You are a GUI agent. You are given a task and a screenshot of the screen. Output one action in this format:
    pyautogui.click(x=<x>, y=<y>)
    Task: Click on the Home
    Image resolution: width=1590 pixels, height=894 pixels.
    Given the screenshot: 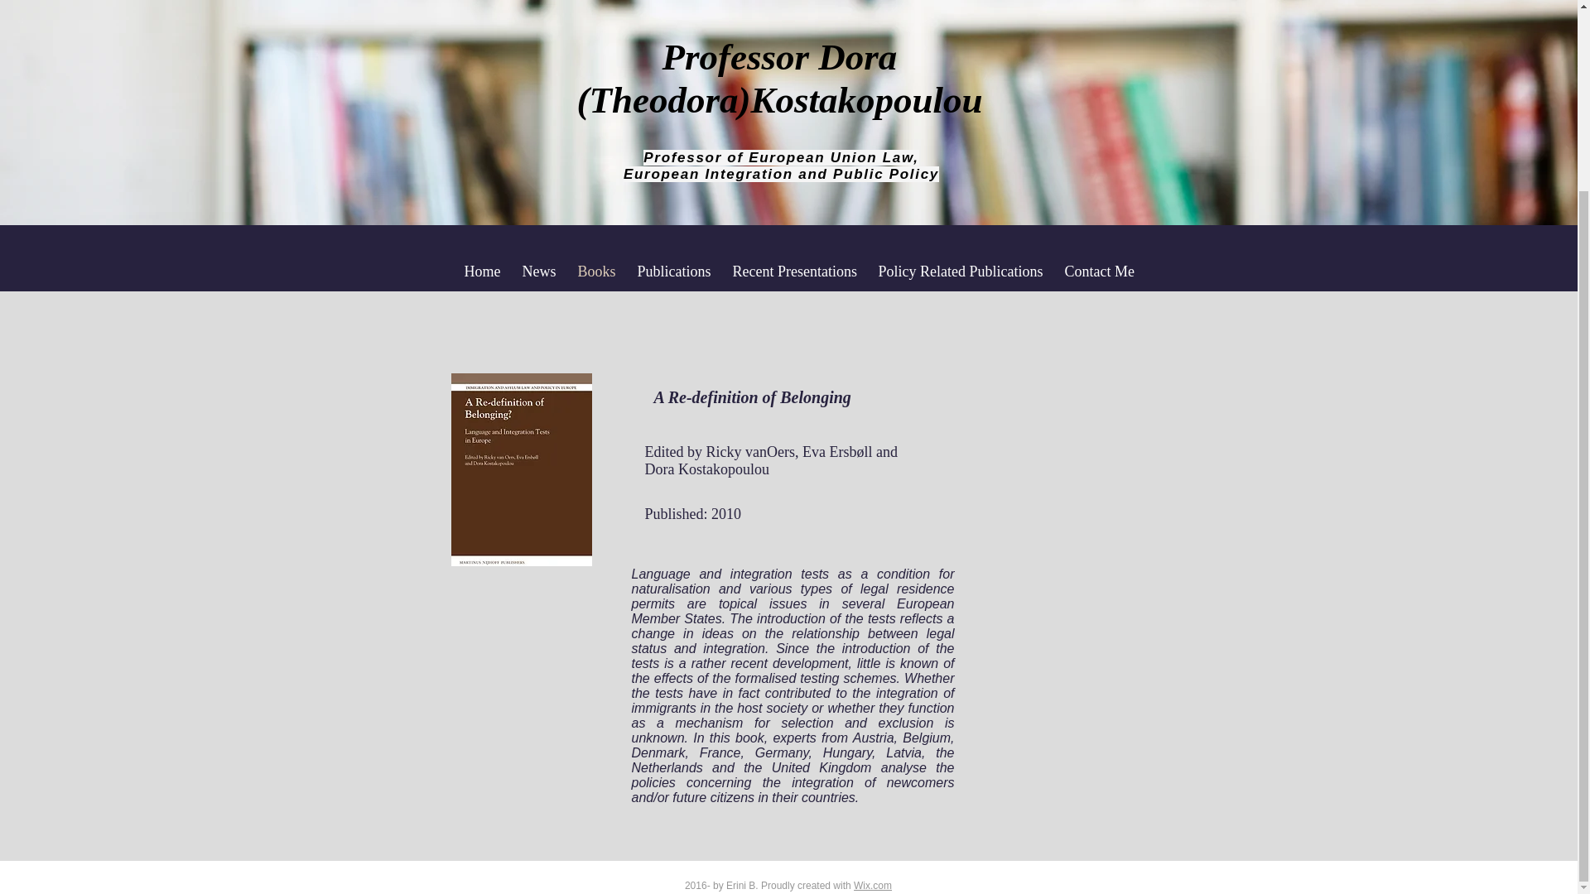 What is the action you would take?
    pyautogui.click(x=482, y=272)
    